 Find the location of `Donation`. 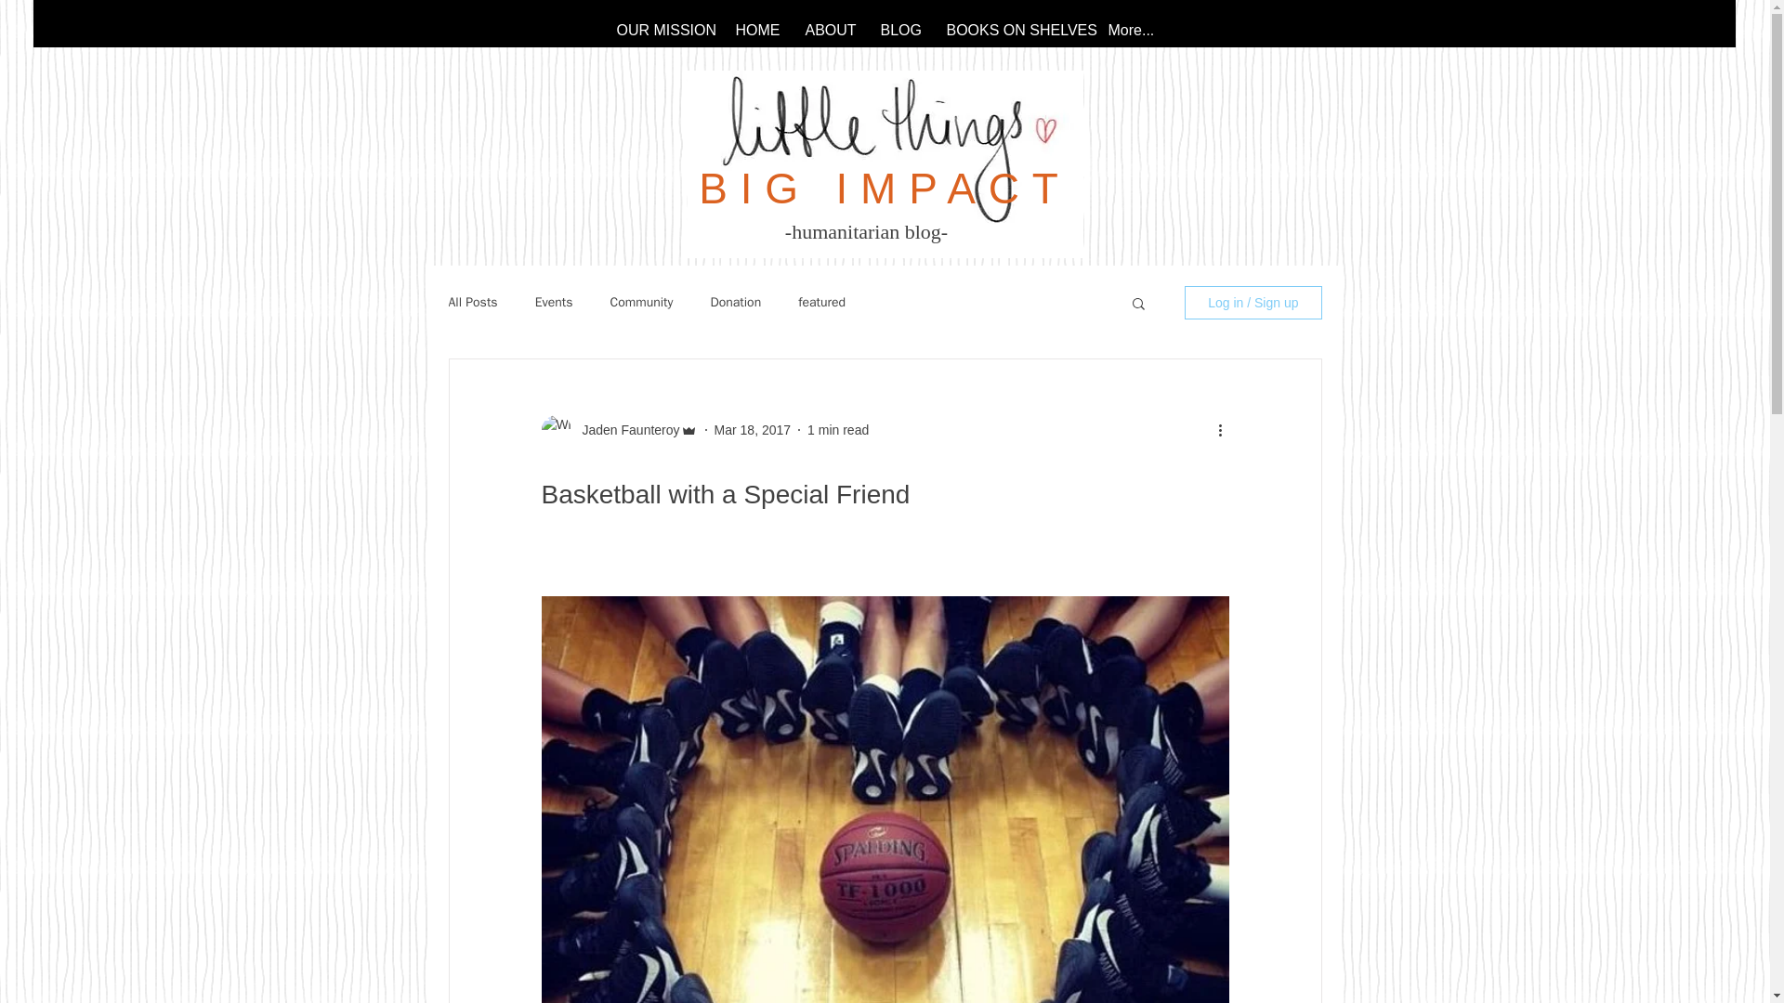

Donation is located at coordinates (736, 303).